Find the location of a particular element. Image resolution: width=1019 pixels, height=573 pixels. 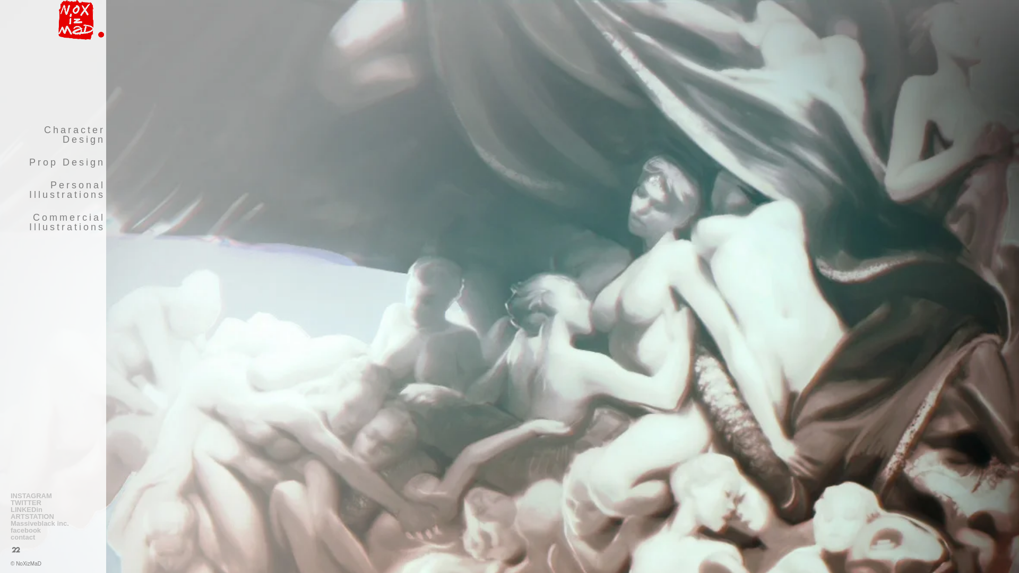

ARTSTATION is located at coordinates (53, 517).